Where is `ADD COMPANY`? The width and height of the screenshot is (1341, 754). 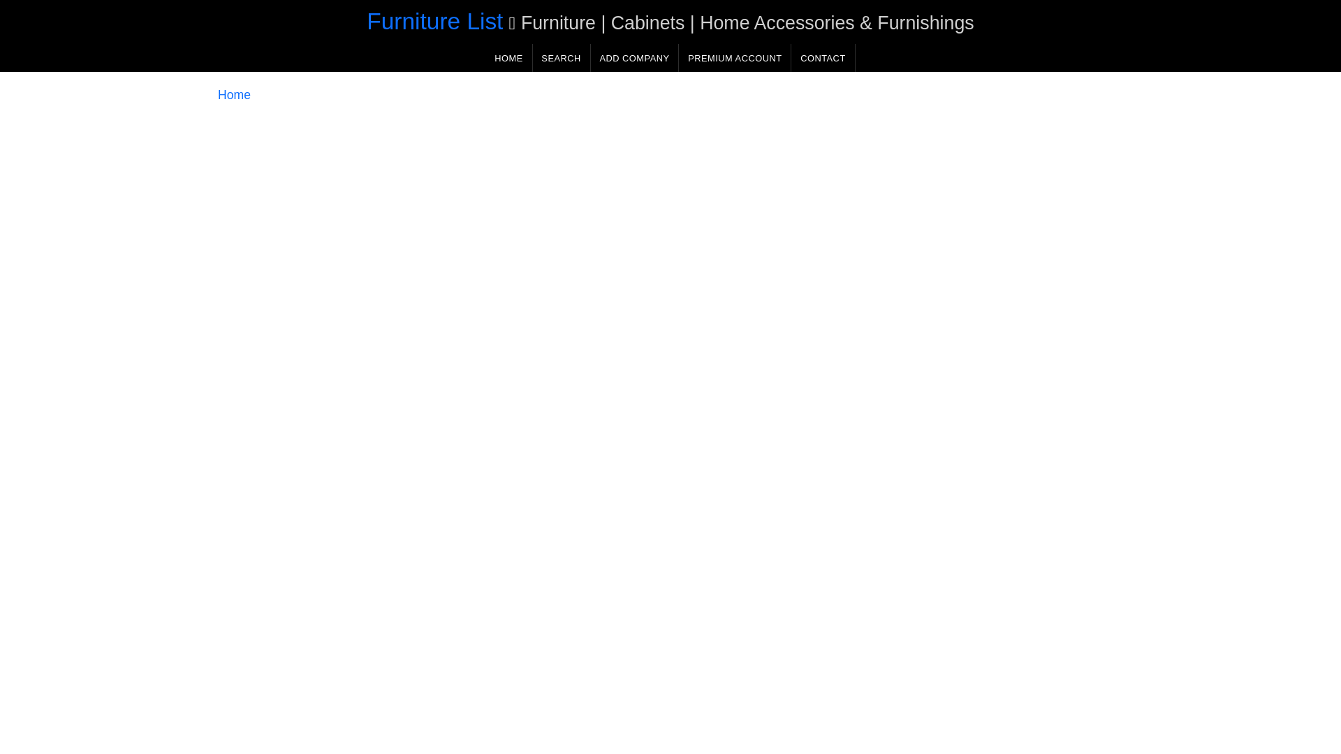
ADD COMPANY is located at coordinates (634, 57).